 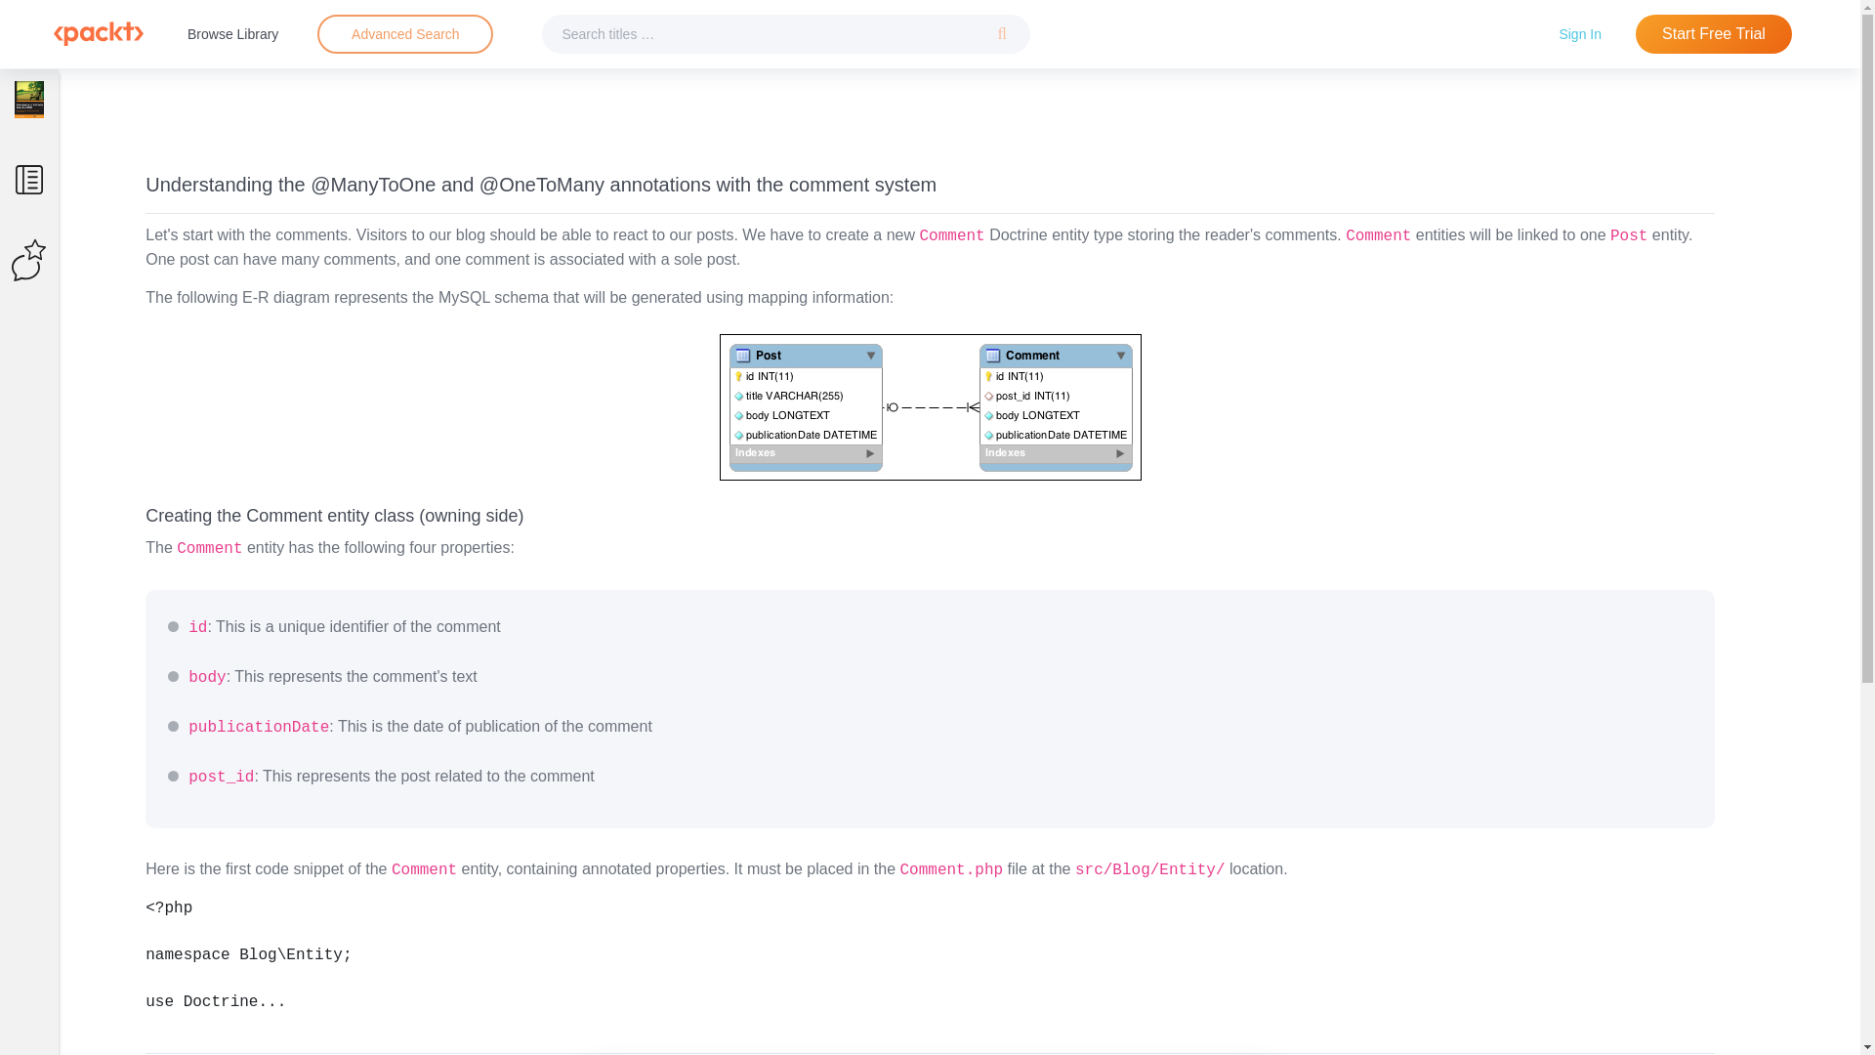 What do you see at coordinates (232, 33) in the screenshot?
I see `Browse Library` at bounding box center [232, 33].